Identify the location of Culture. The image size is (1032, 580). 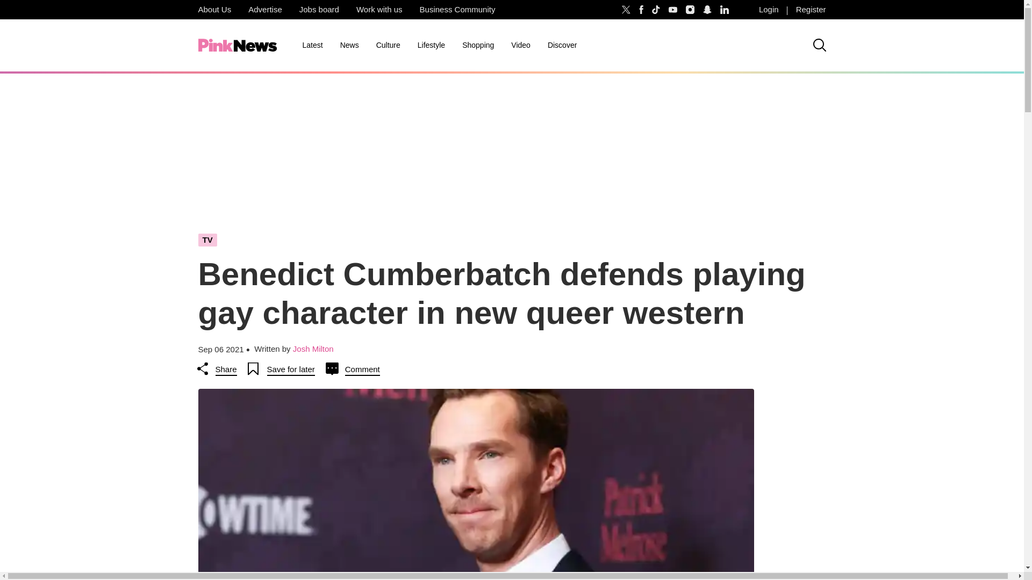
(388, 45).